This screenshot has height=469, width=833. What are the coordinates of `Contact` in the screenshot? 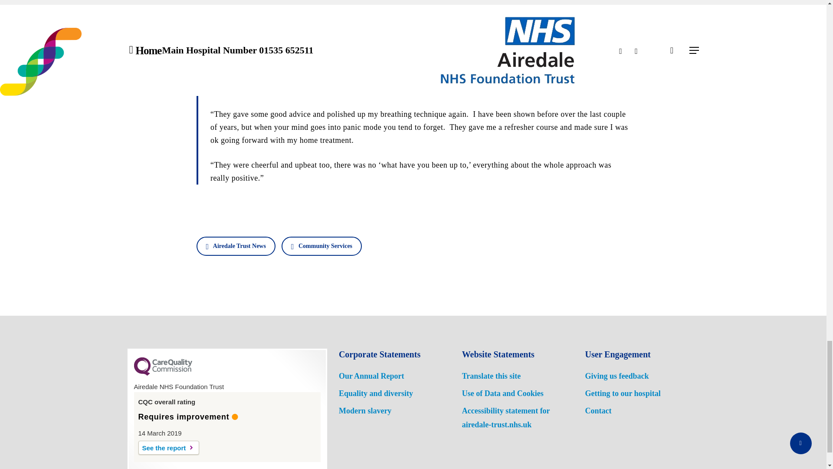 It's located at (598, 411).